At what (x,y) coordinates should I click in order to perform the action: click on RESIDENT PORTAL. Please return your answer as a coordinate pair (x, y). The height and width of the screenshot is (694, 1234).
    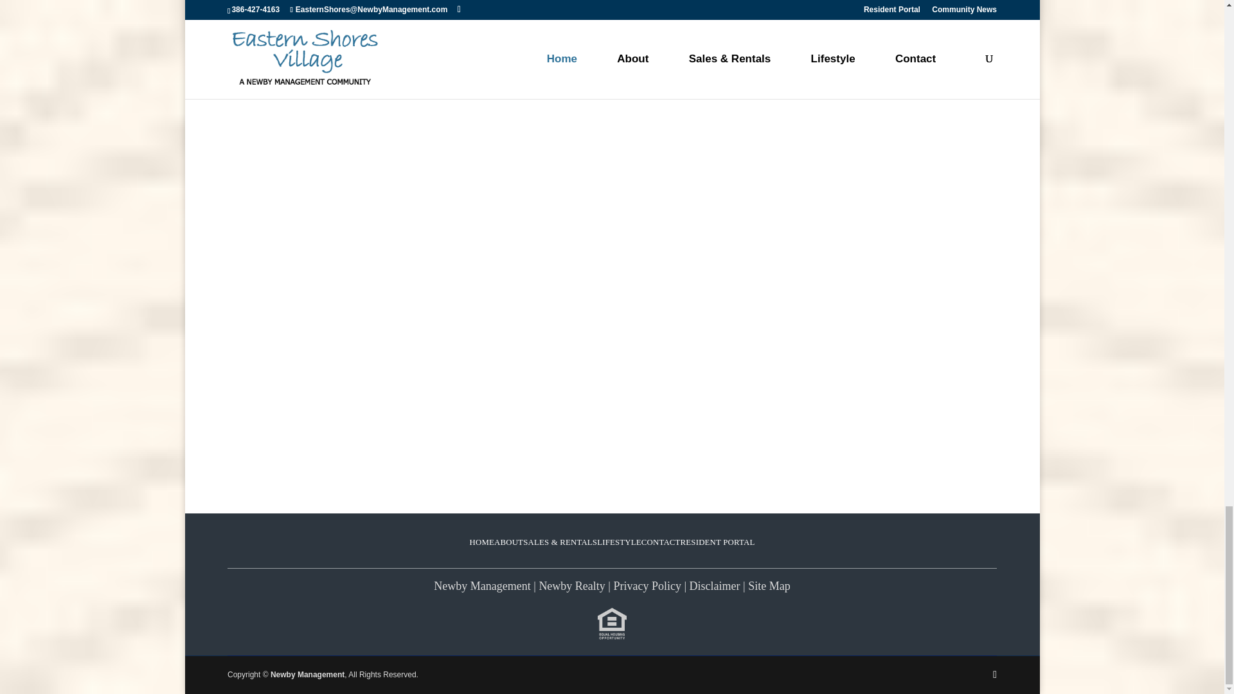
    Looking at the image, I should click on (718, 542).